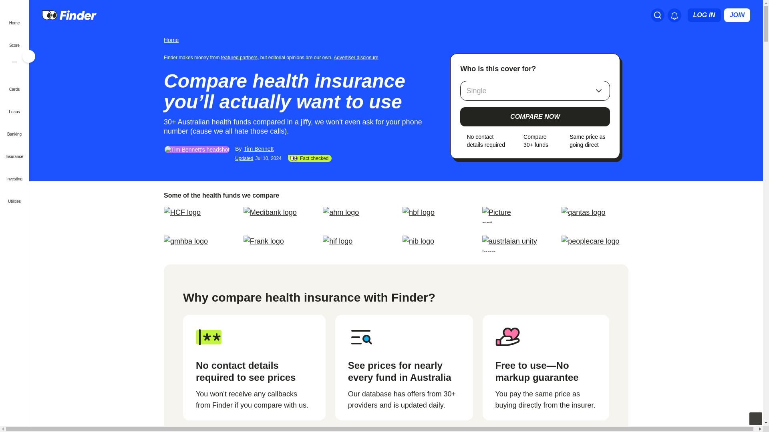 This screenshot has width=769, height=432. Describe the element at coordinates (277, 215) in the screenshot. I see `Medibank logo` at that location.